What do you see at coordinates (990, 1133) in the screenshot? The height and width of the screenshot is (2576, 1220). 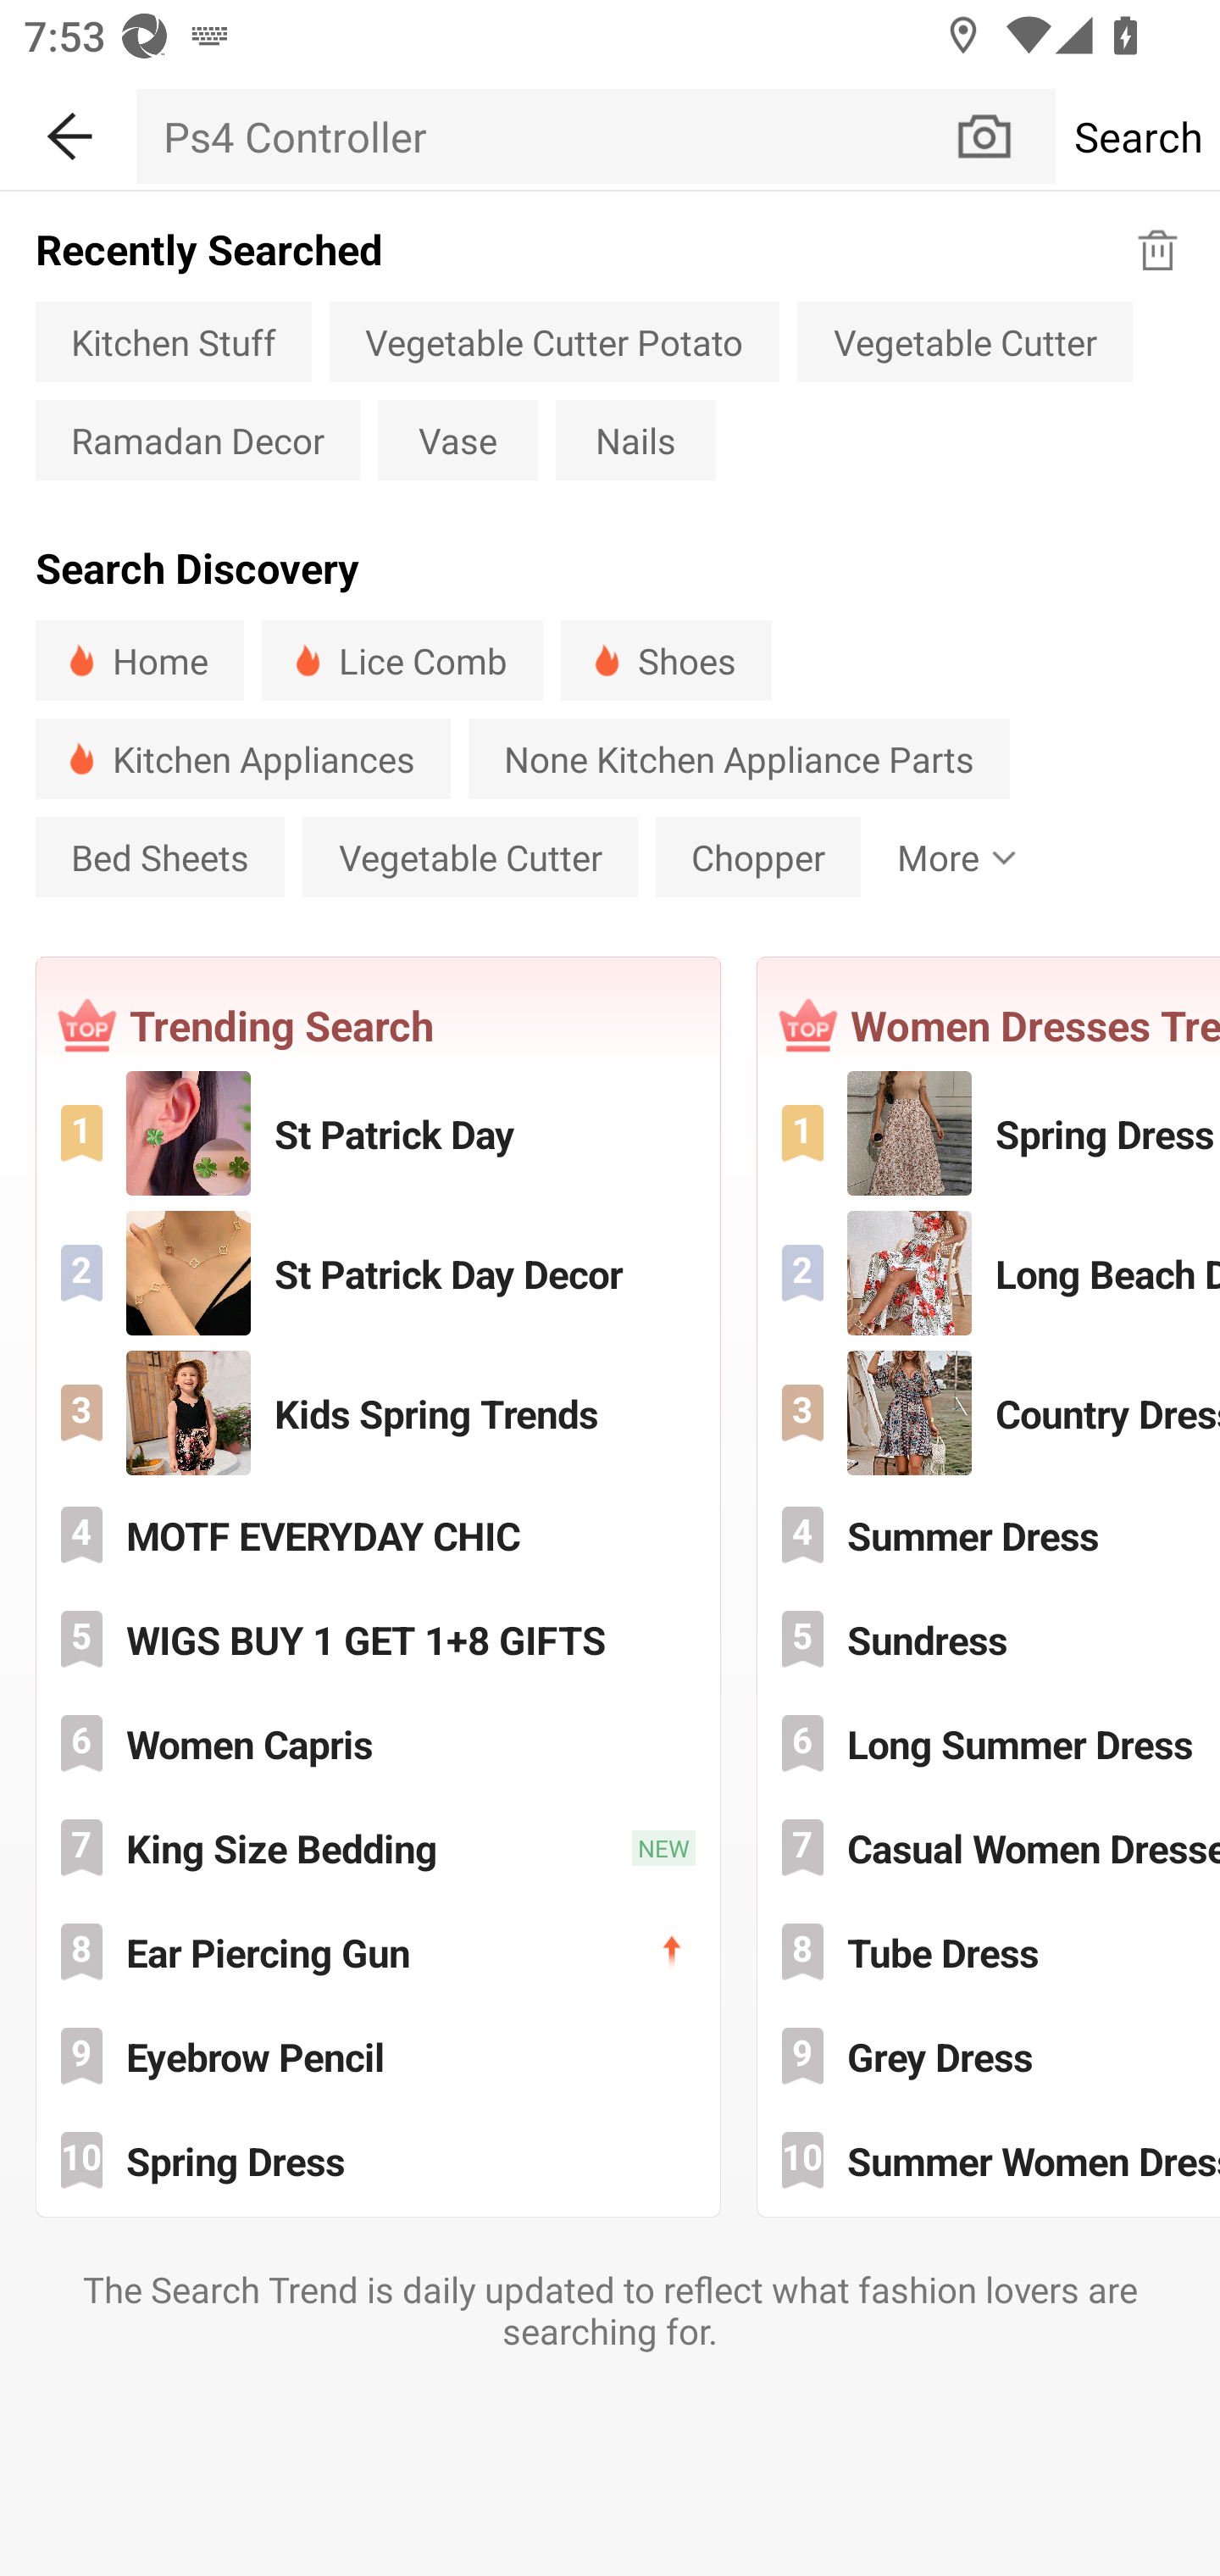 I see `Spring Dress 1 Spring Dress` at bounding box center [990, 1133].